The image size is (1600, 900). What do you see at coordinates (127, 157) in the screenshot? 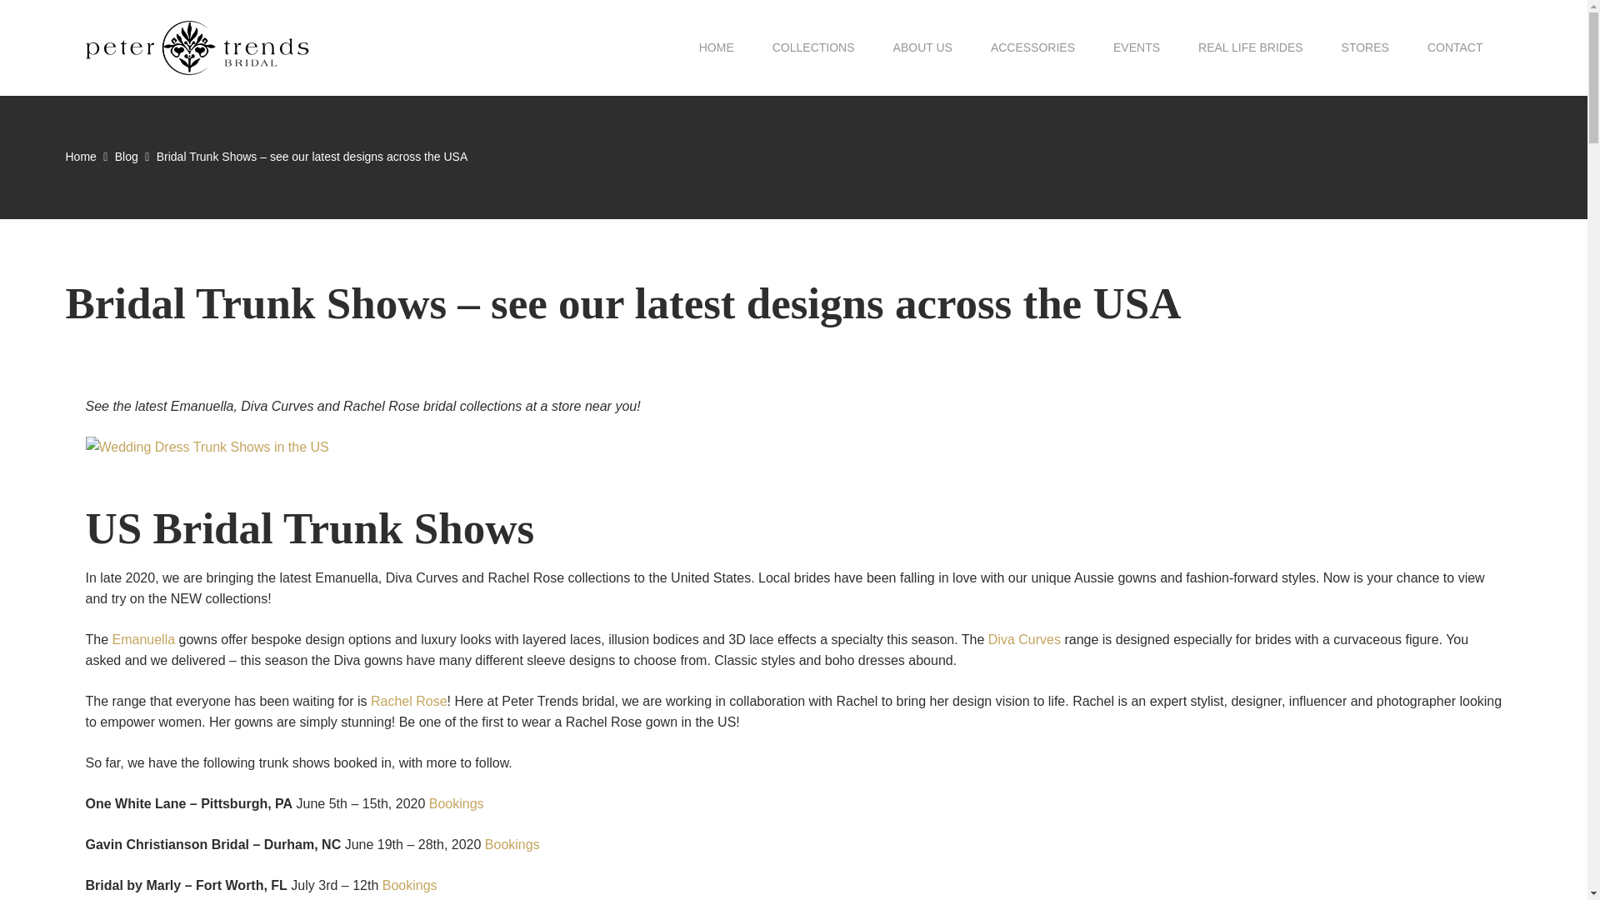
I see `Blog` at bounding box center [127, 157].